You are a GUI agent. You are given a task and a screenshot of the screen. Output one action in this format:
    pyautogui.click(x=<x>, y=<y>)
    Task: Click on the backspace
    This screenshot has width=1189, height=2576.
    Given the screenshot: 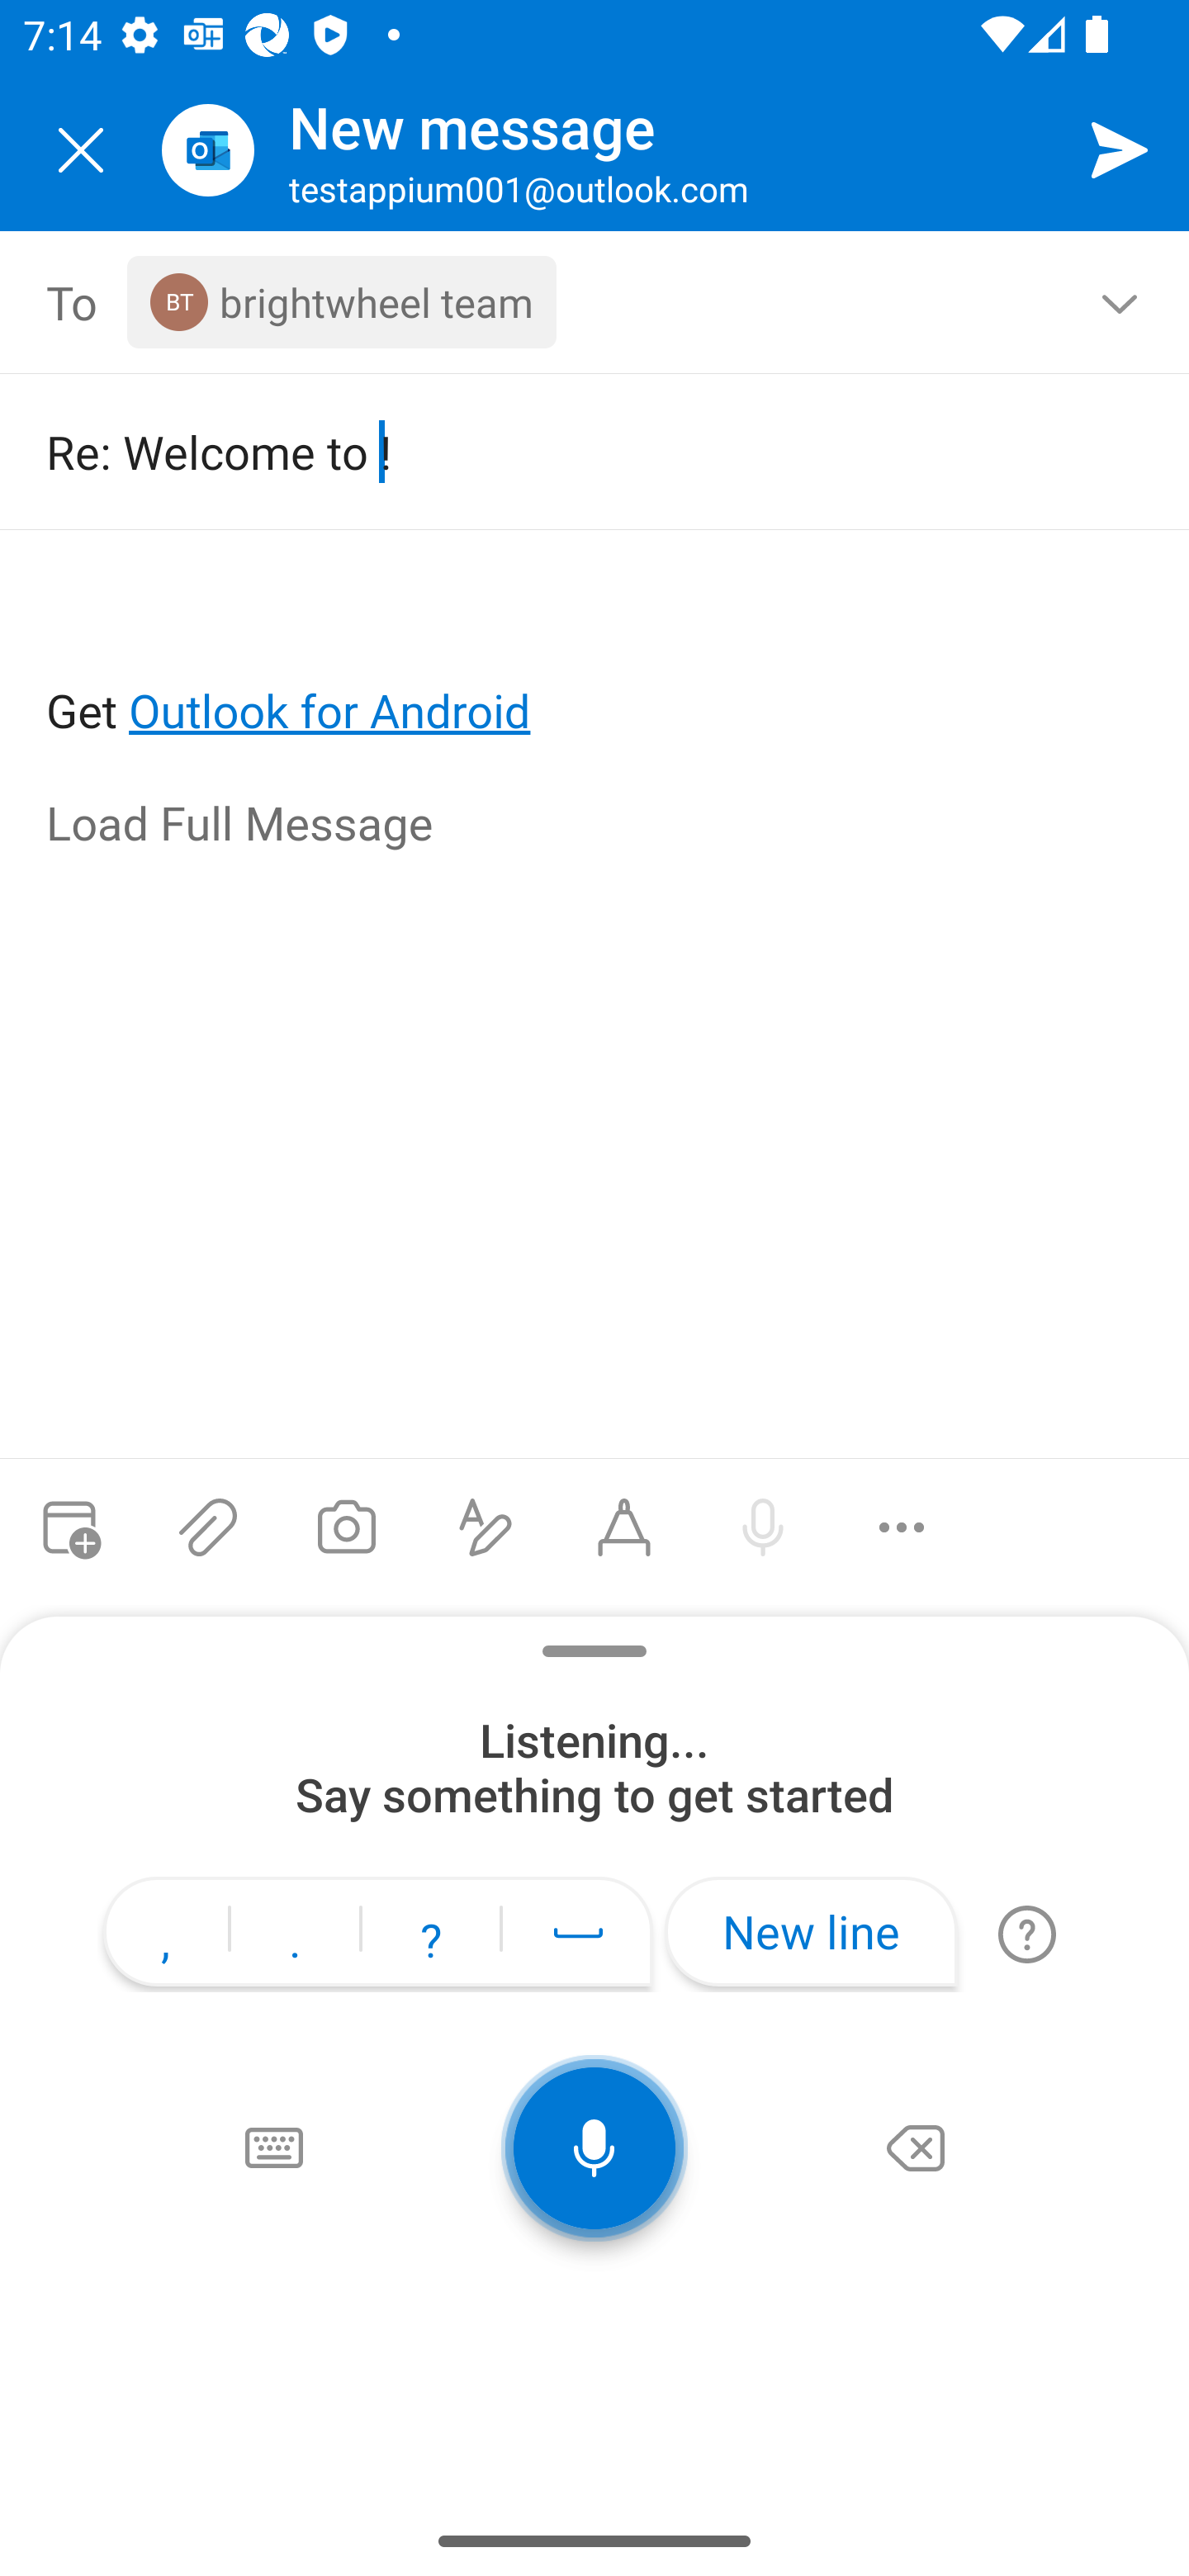 What is the action you would take?
    pyautogui.click(x=916, y=2148)
    